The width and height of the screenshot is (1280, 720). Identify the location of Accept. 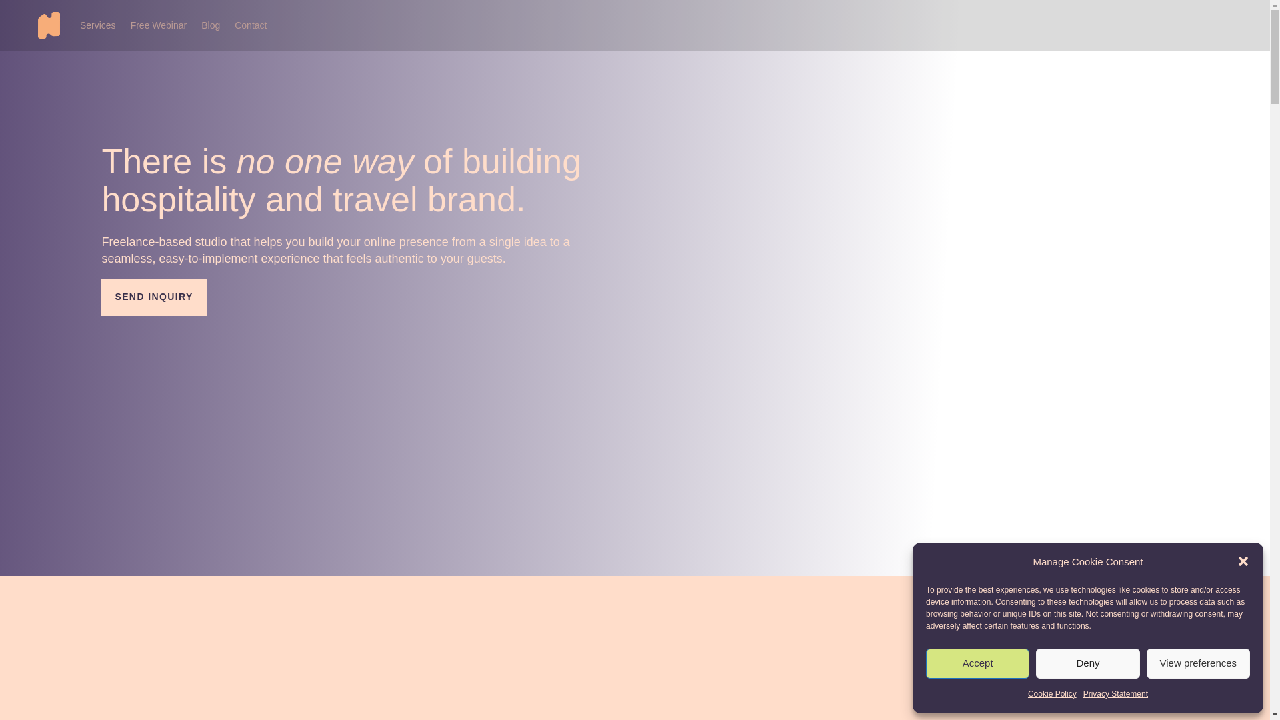
(977, 664).